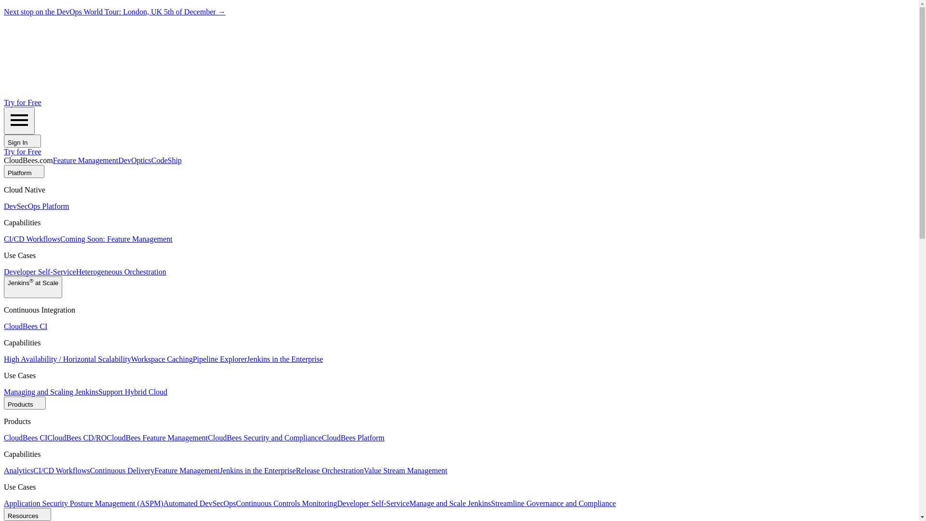 The height and width of the screenshot is (521, 926). I want to click on CloudBees Feature Management, so click(157, 438).